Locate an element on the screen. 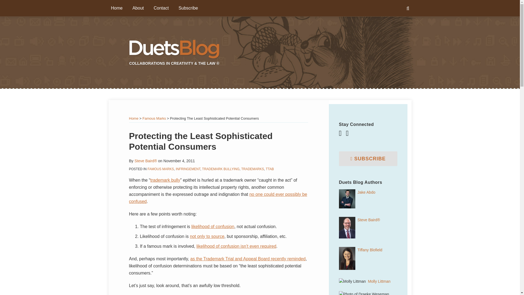 The width and height of the screenshot is (524, 295). TTAB is located at coordinates (270, 169).